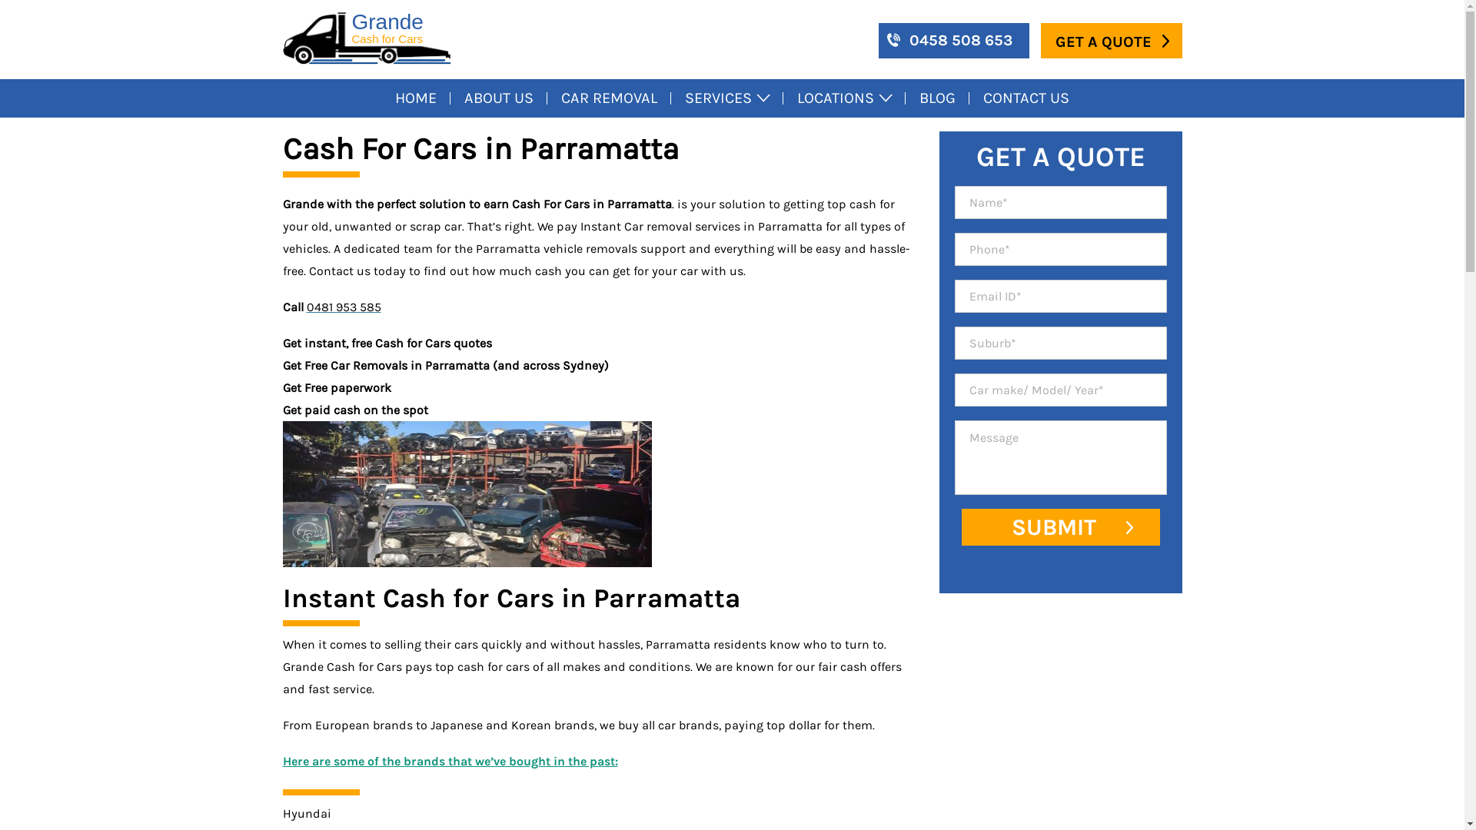 This screenshot has height=830, width=1476. Describe the element at coordinates (727, 98) in the screenshot. I see `SERVICES` at that location.